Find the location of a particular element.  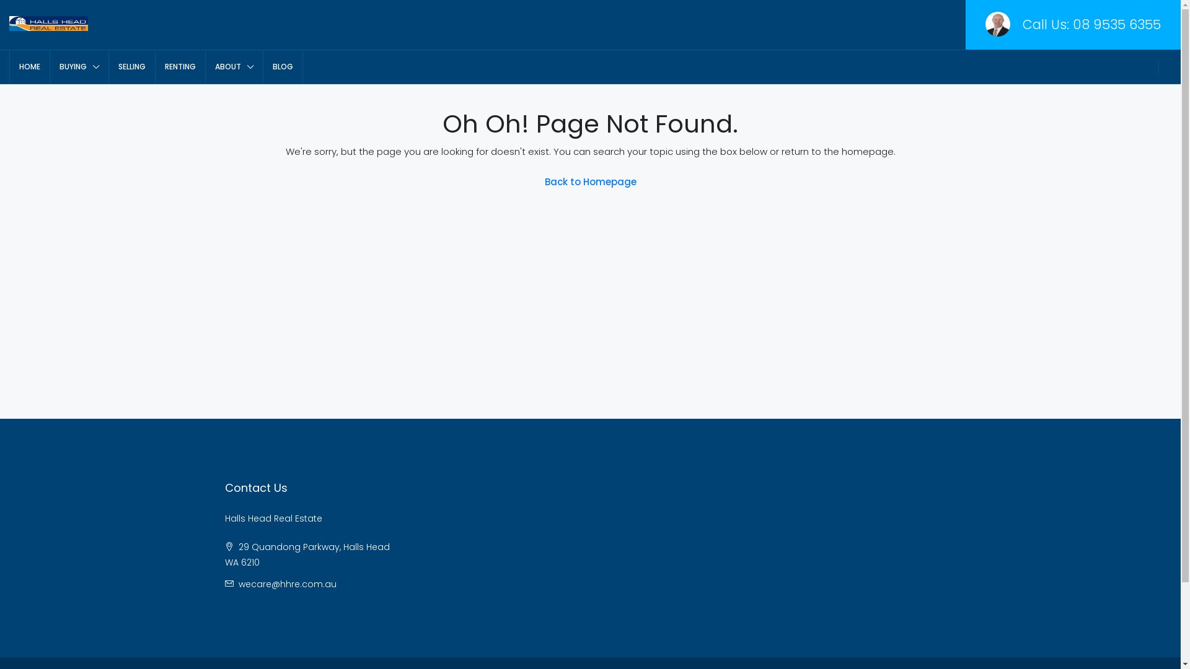

BUYING is located at coordinates (79, 67).